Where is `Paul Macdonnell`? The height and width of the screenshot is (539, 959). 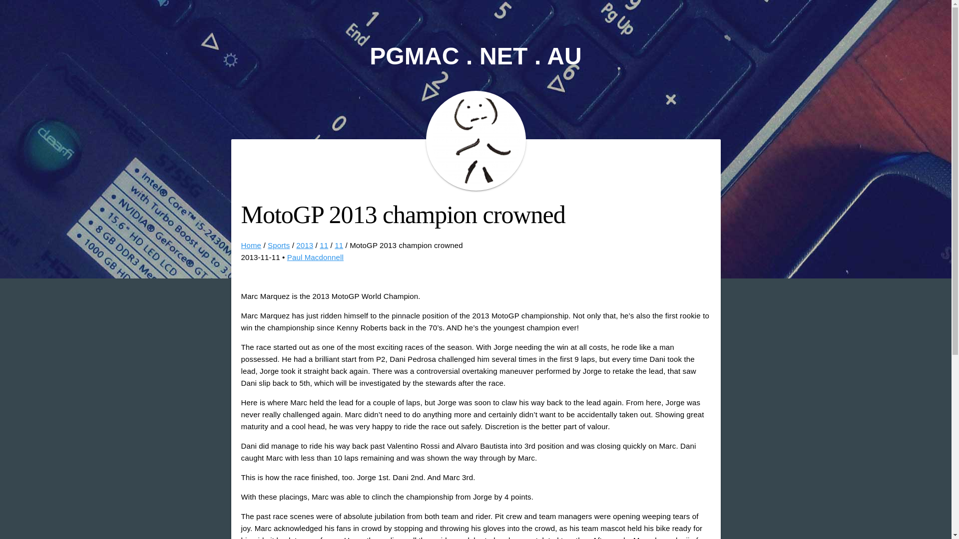
Paul Macdonnell is located at coordinates (315, 257).